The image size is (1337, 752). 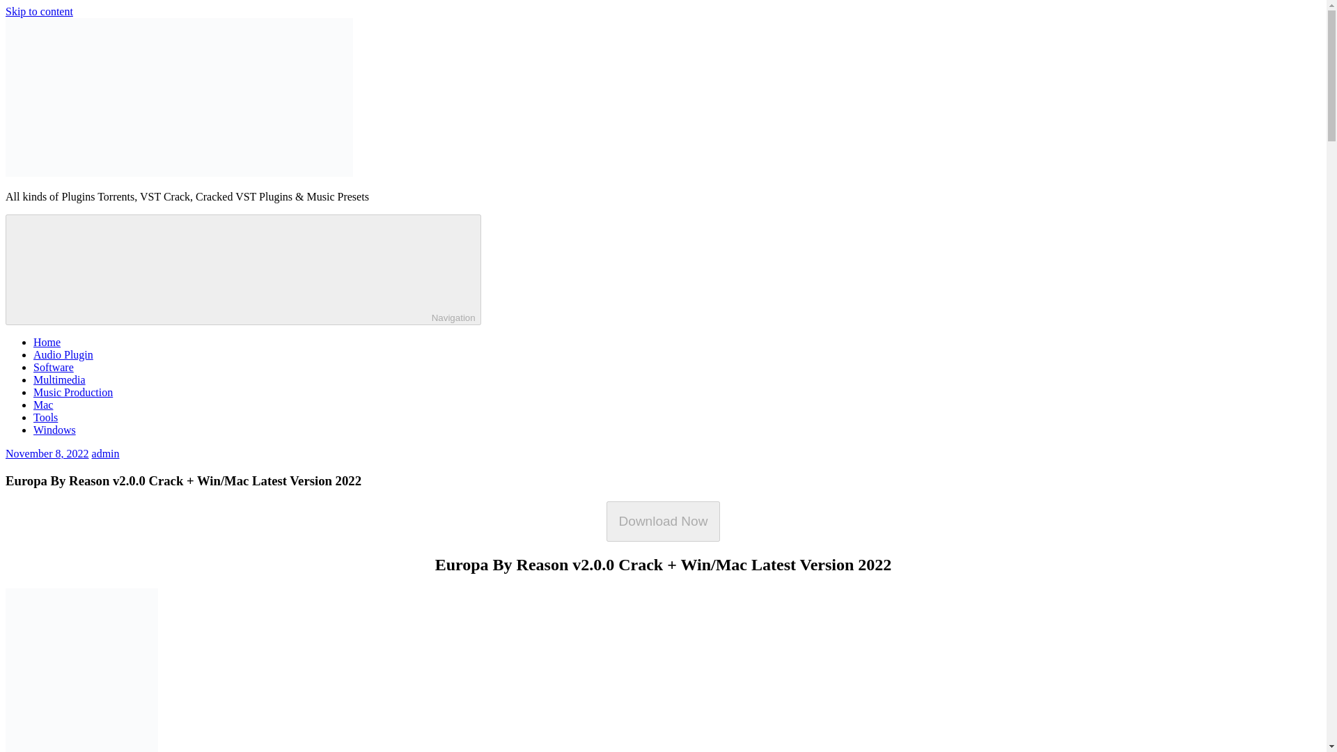 I want to click on Download Now, so click(x=663, y=522).